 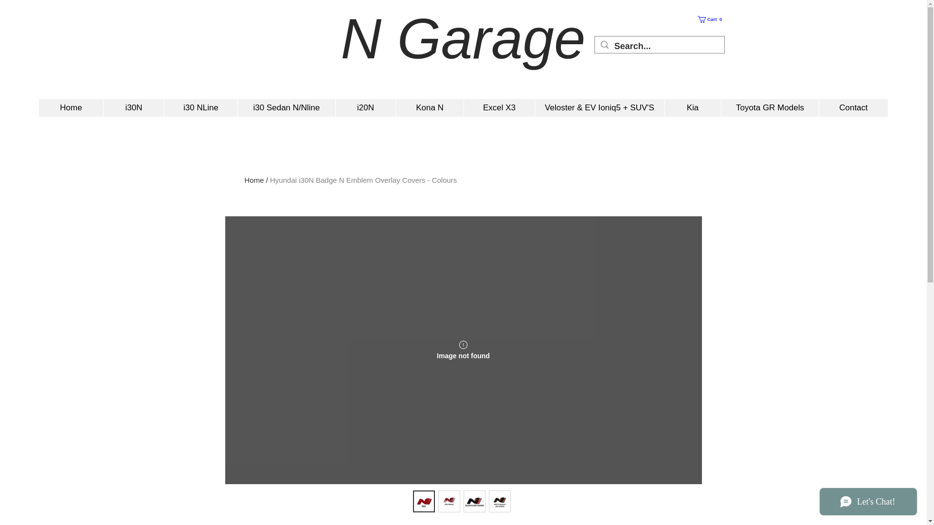 I want to click on i30N, so click(x=711, y=19).